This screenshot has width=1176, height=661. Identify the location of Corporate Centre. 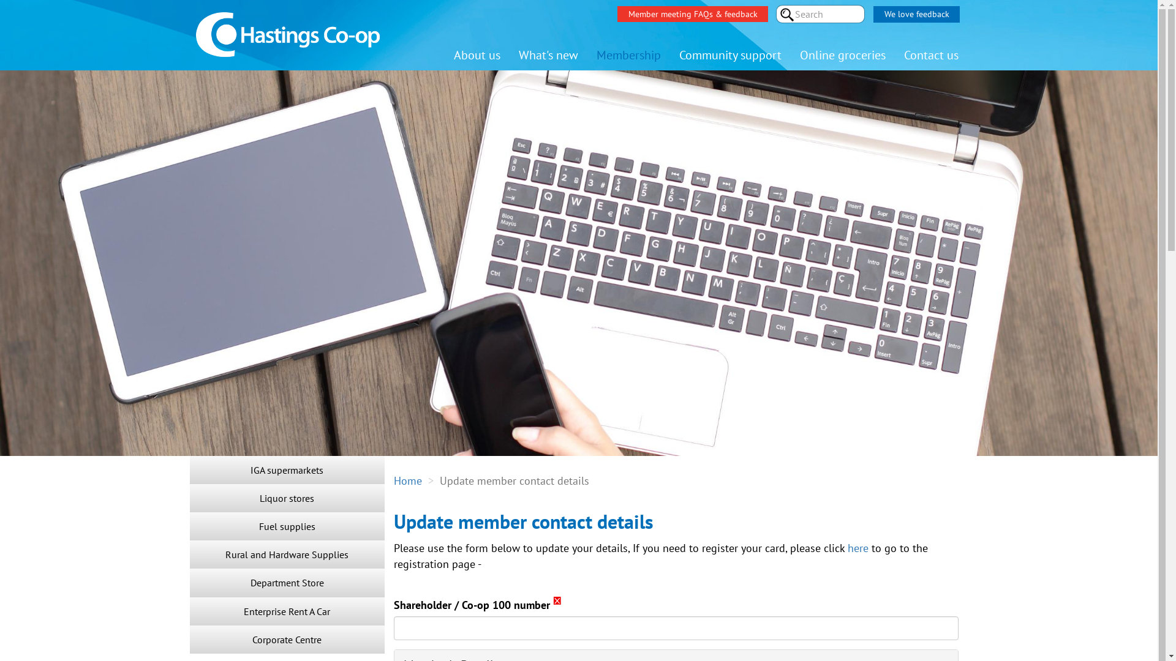
(287, 640).